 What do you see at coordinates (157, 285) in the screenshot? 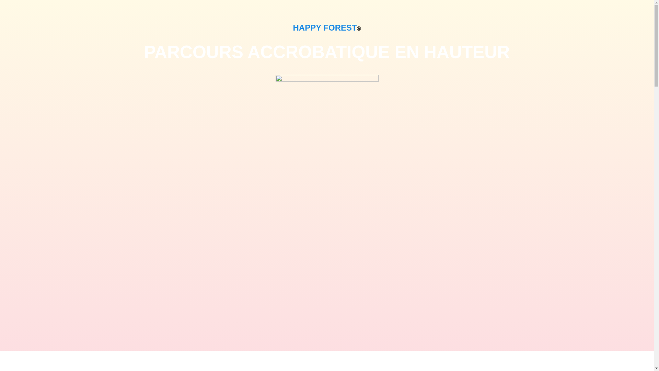
I see `Pony ride` at bounding box center [157, 285].